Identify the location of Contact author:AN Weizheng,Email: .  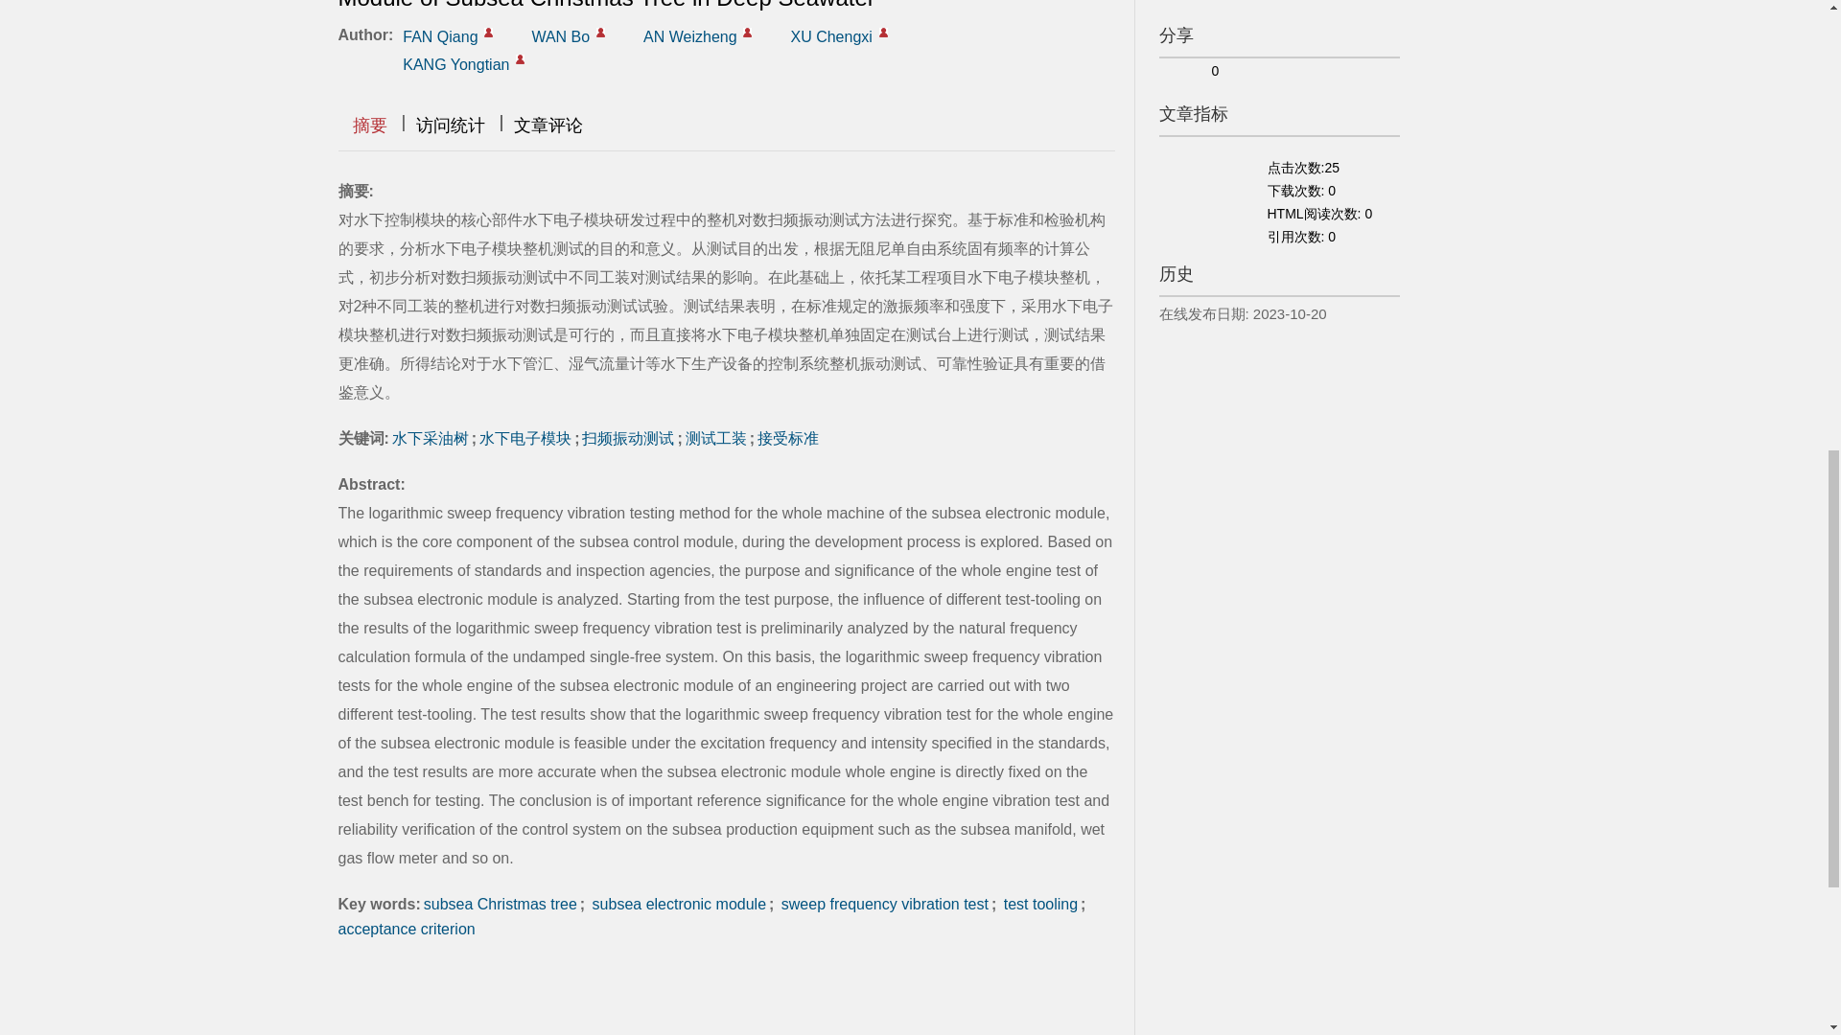
(747, 33).